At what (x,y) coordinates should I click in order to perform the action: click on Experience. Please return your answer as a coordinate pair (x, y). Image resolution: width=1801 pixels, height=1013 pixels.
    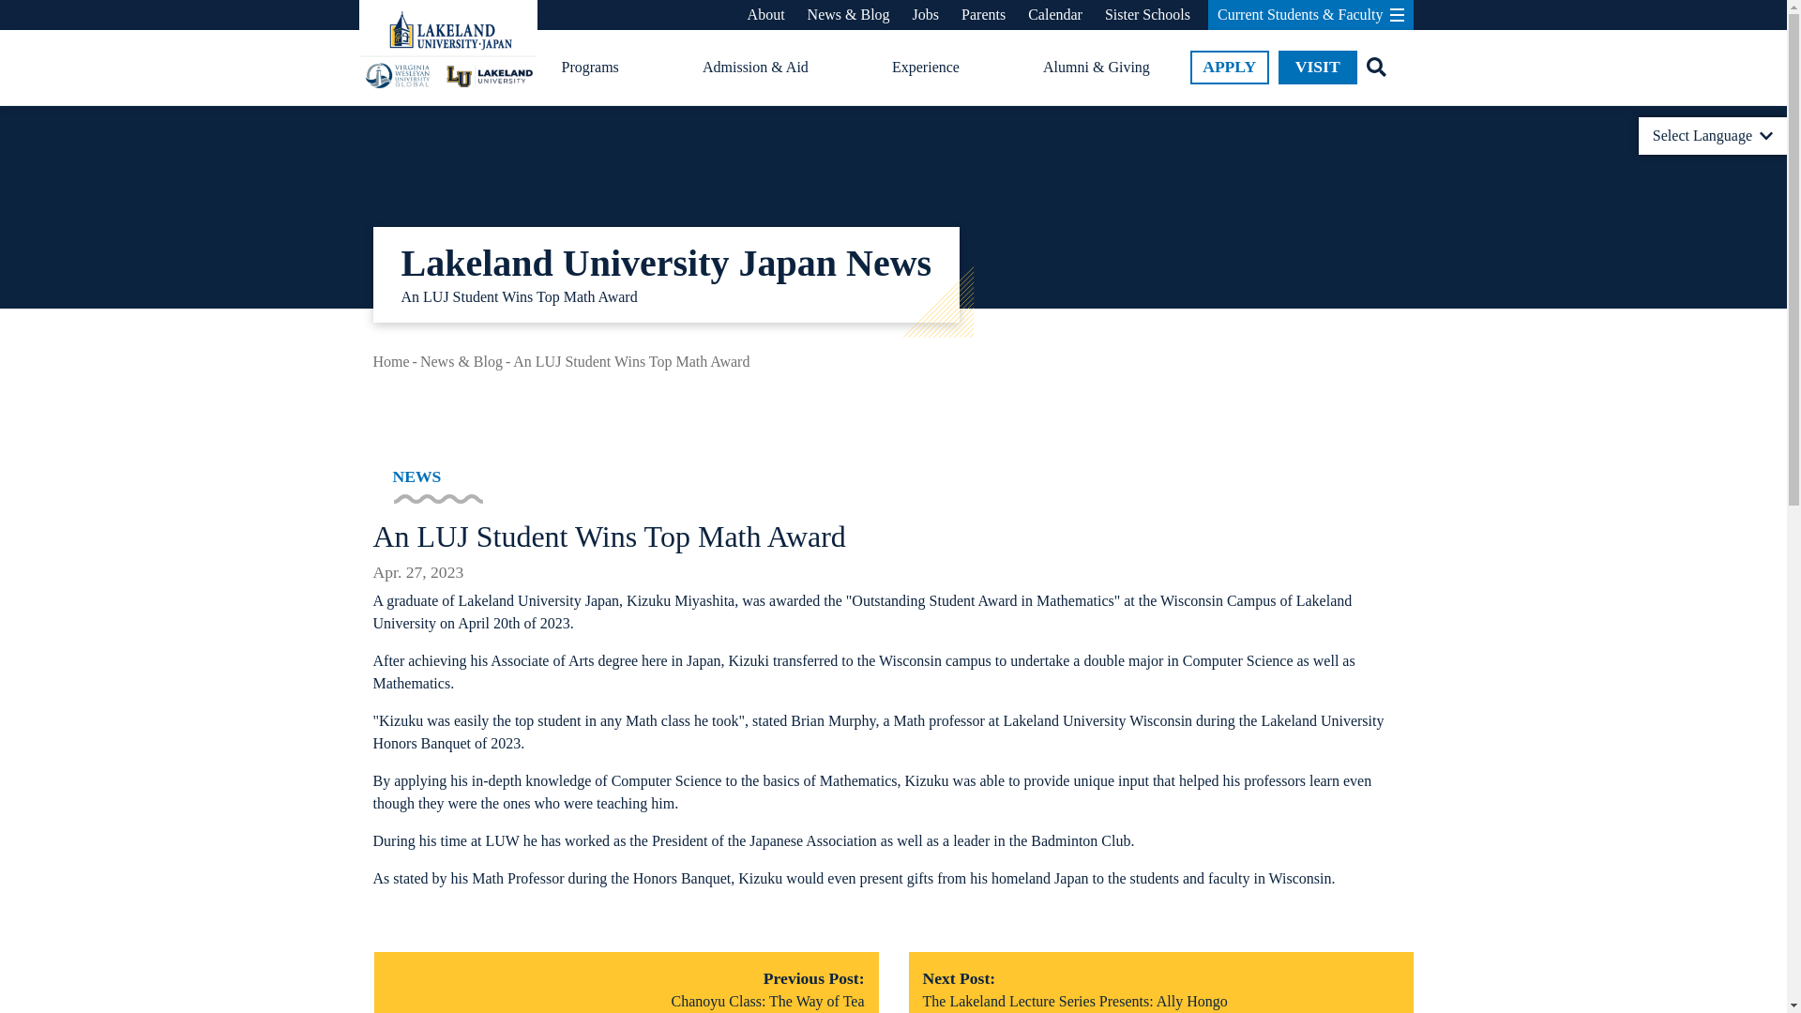
    Looking at the image, I should click on (925, 68).